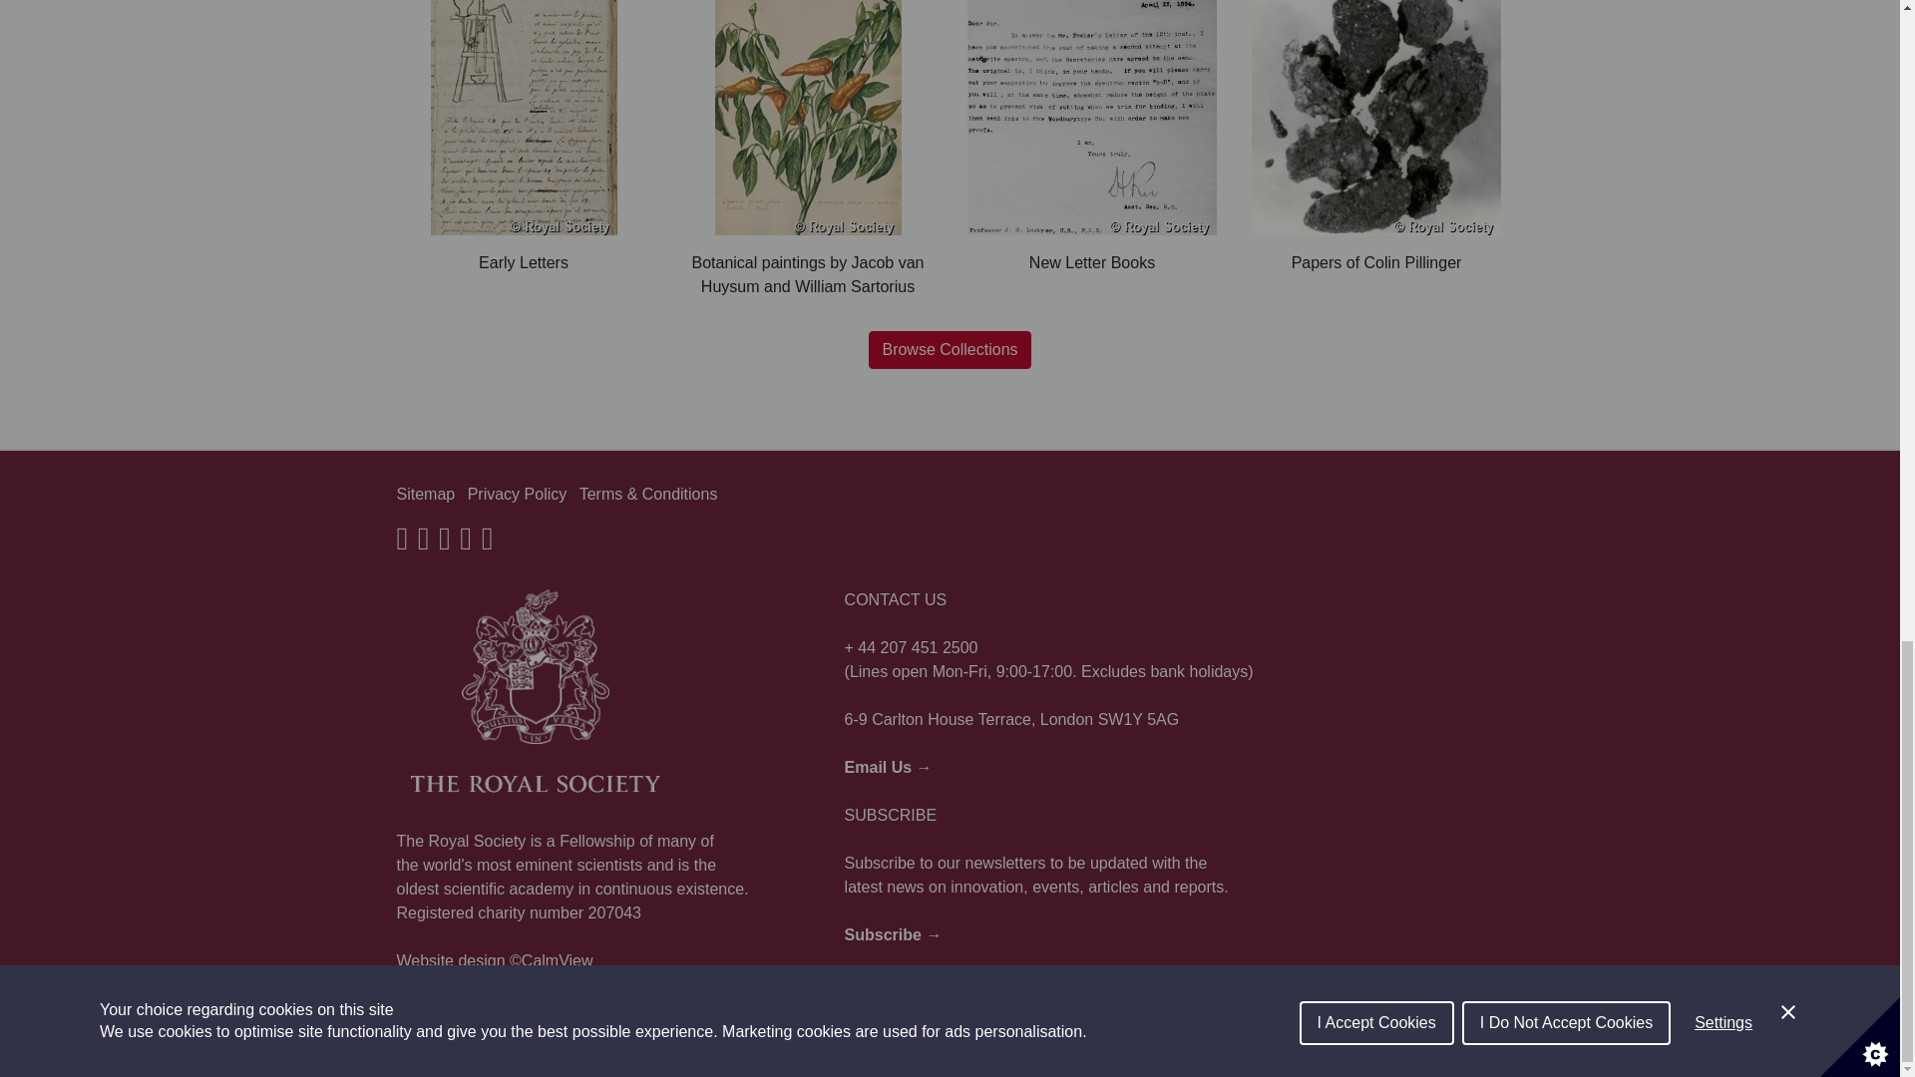 Image resolution: width=1915 pixels, height=1077 pixels. What do you see at coordinates (523, 138) in the screenshot?
I see `Early Letters` at bounding box center [523, 138].